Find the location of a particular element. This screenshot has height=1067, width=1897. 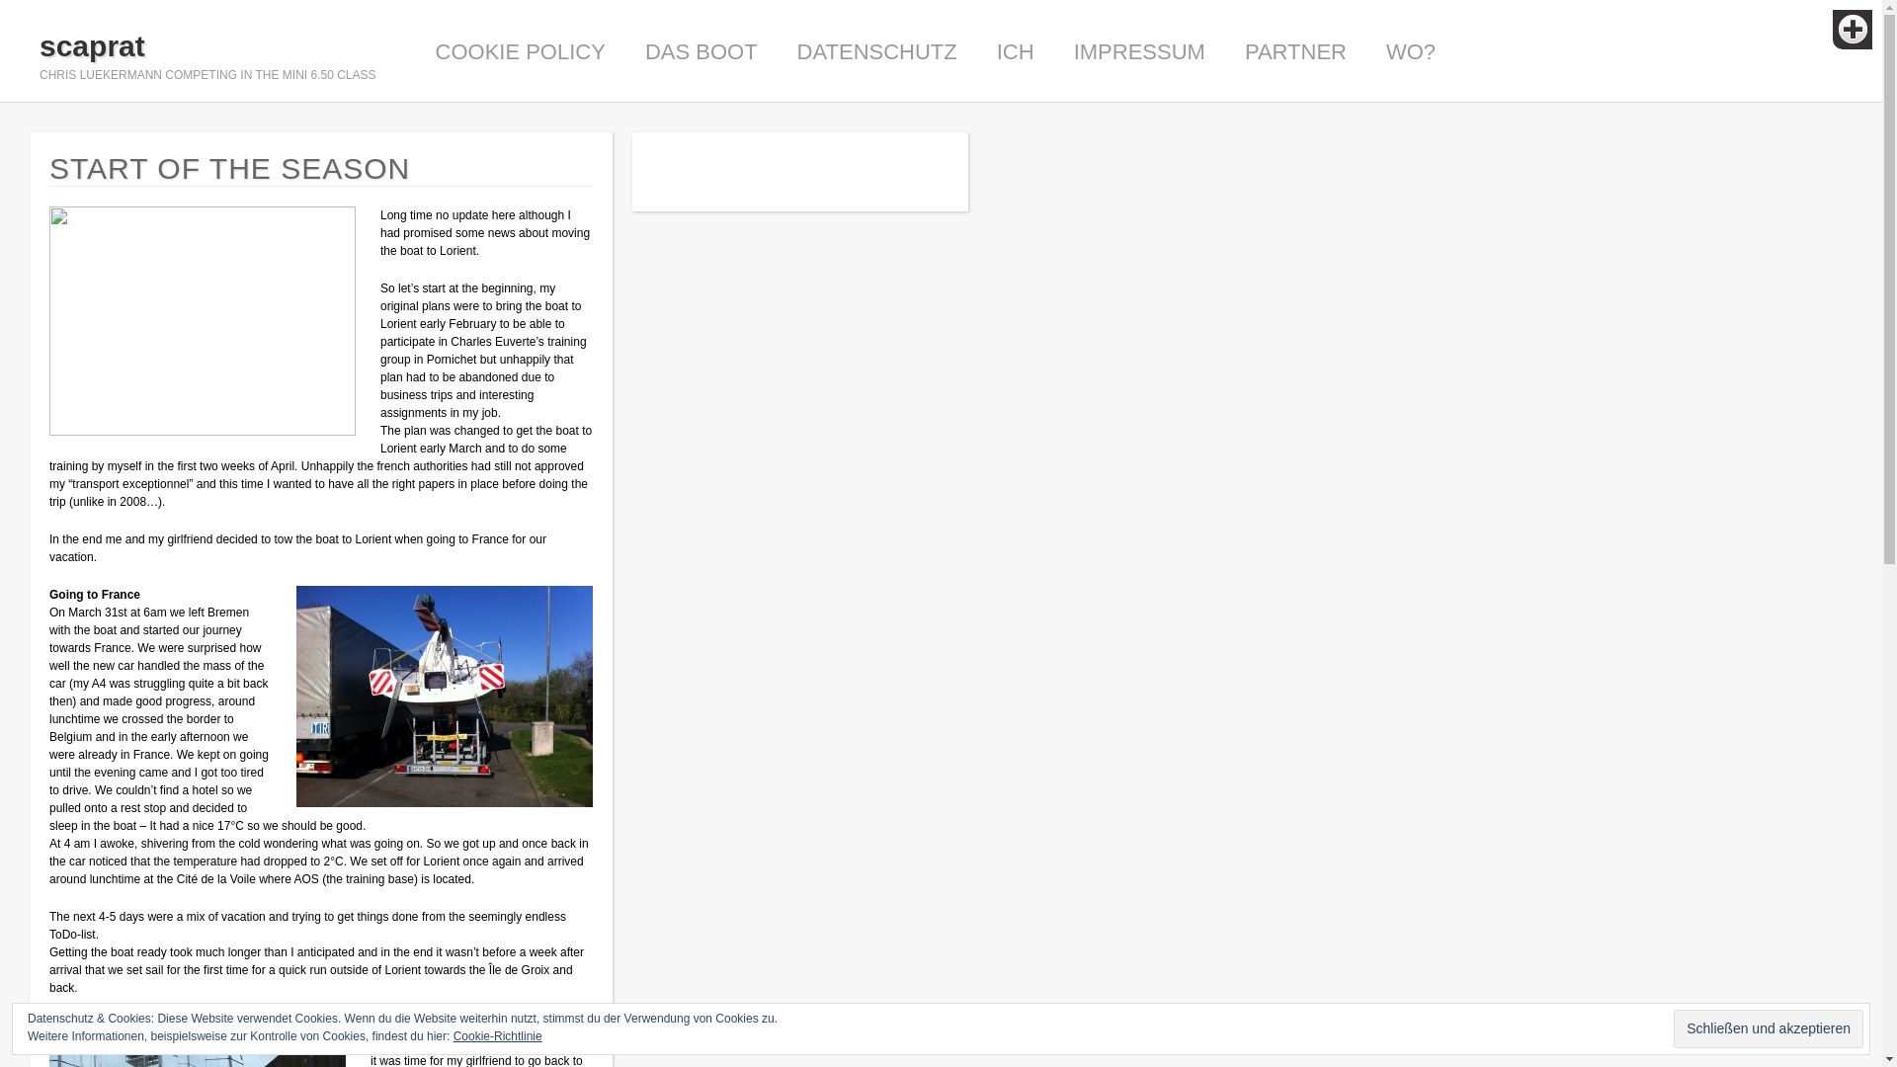

PARTNER is located at coordinates (1295, 51).